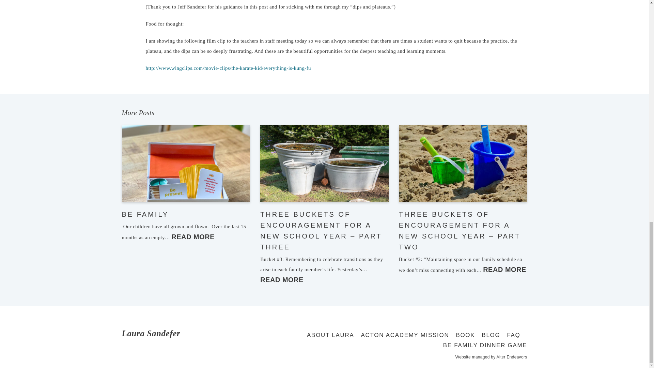 The width and height of the screenshot is (654, 368). What do you see at coordinates (490, 335) in the screenshot?
I see `Blog` at bounding box center [490, 335].